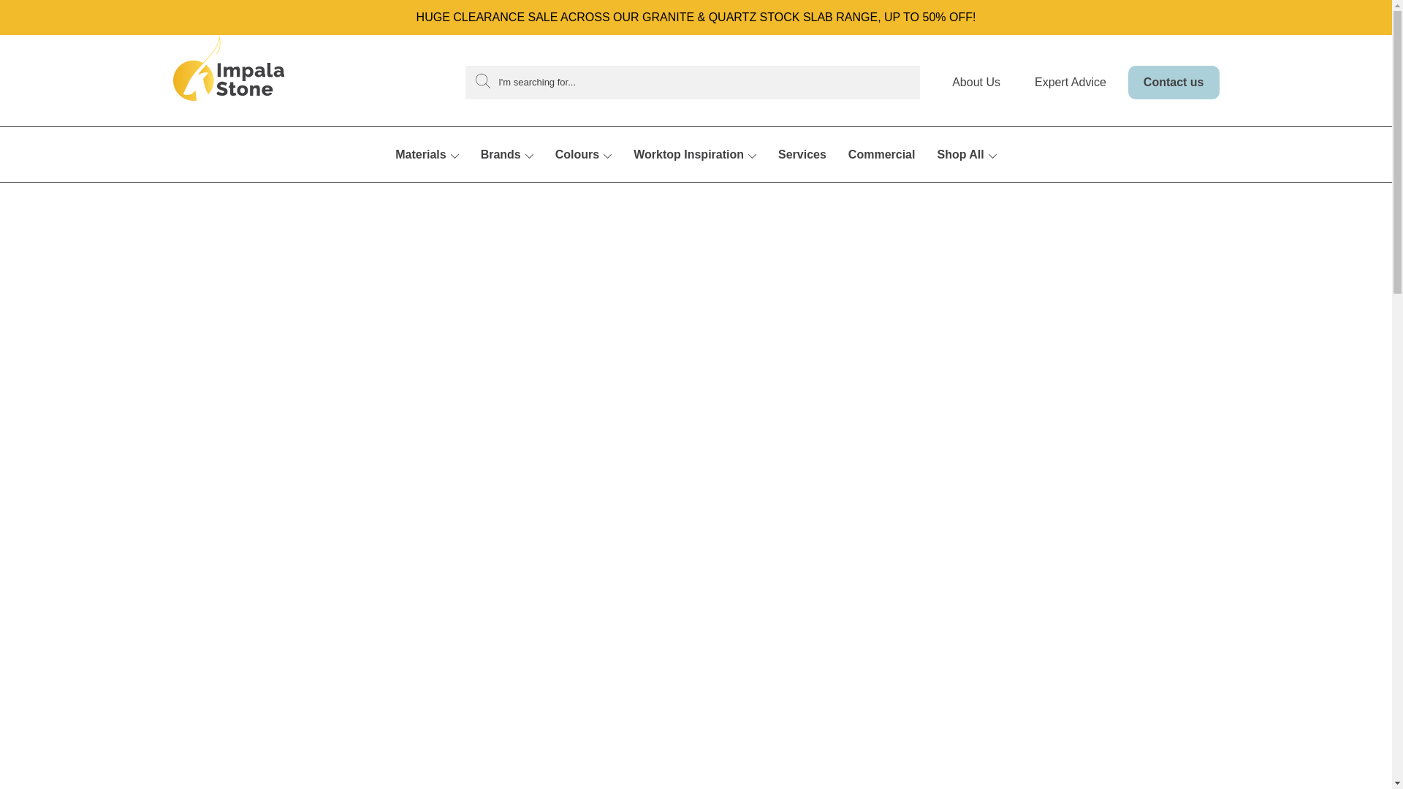 This screenshot has width=1403, height=789. I want to click on Materials, so click(427, 172).